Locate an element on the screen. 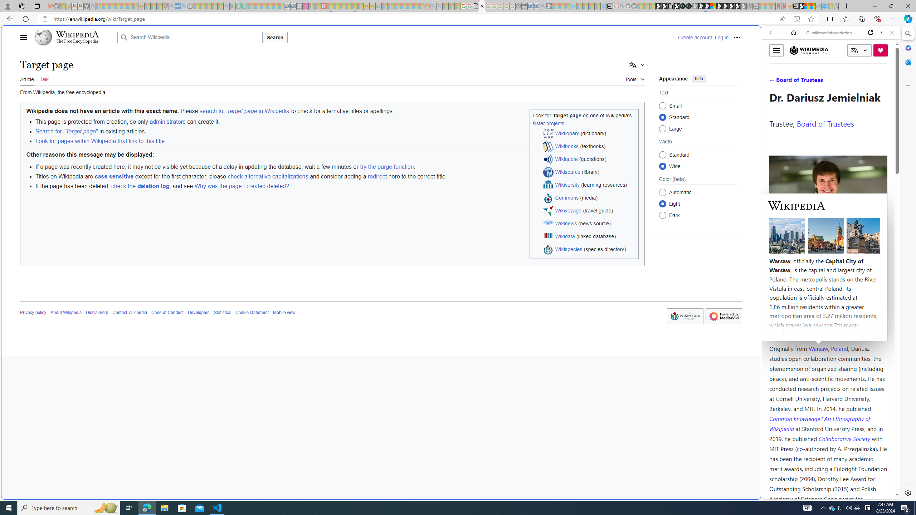 The image size is (916, 515). Code of Conduct is located at coordinates (167, 313).